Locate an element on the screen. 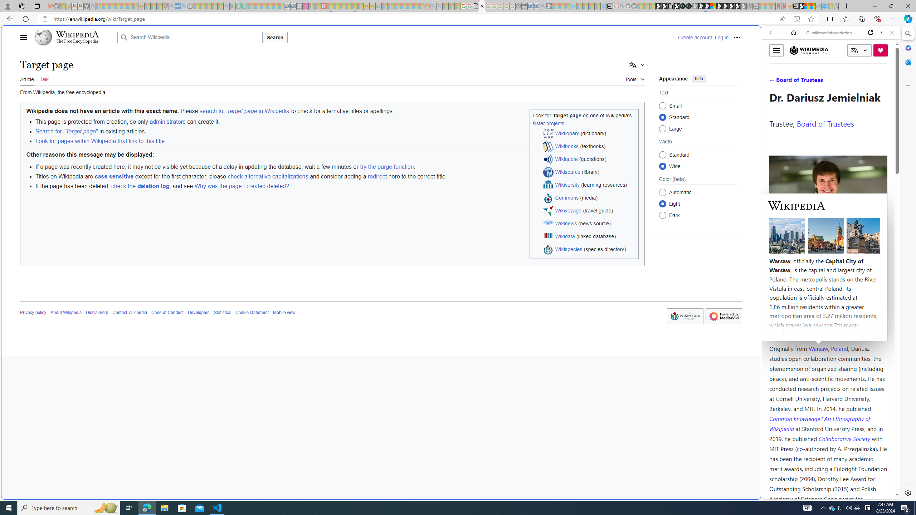 The image size is (916, 515). Code of Conduct is located at coordinates (167, 313).